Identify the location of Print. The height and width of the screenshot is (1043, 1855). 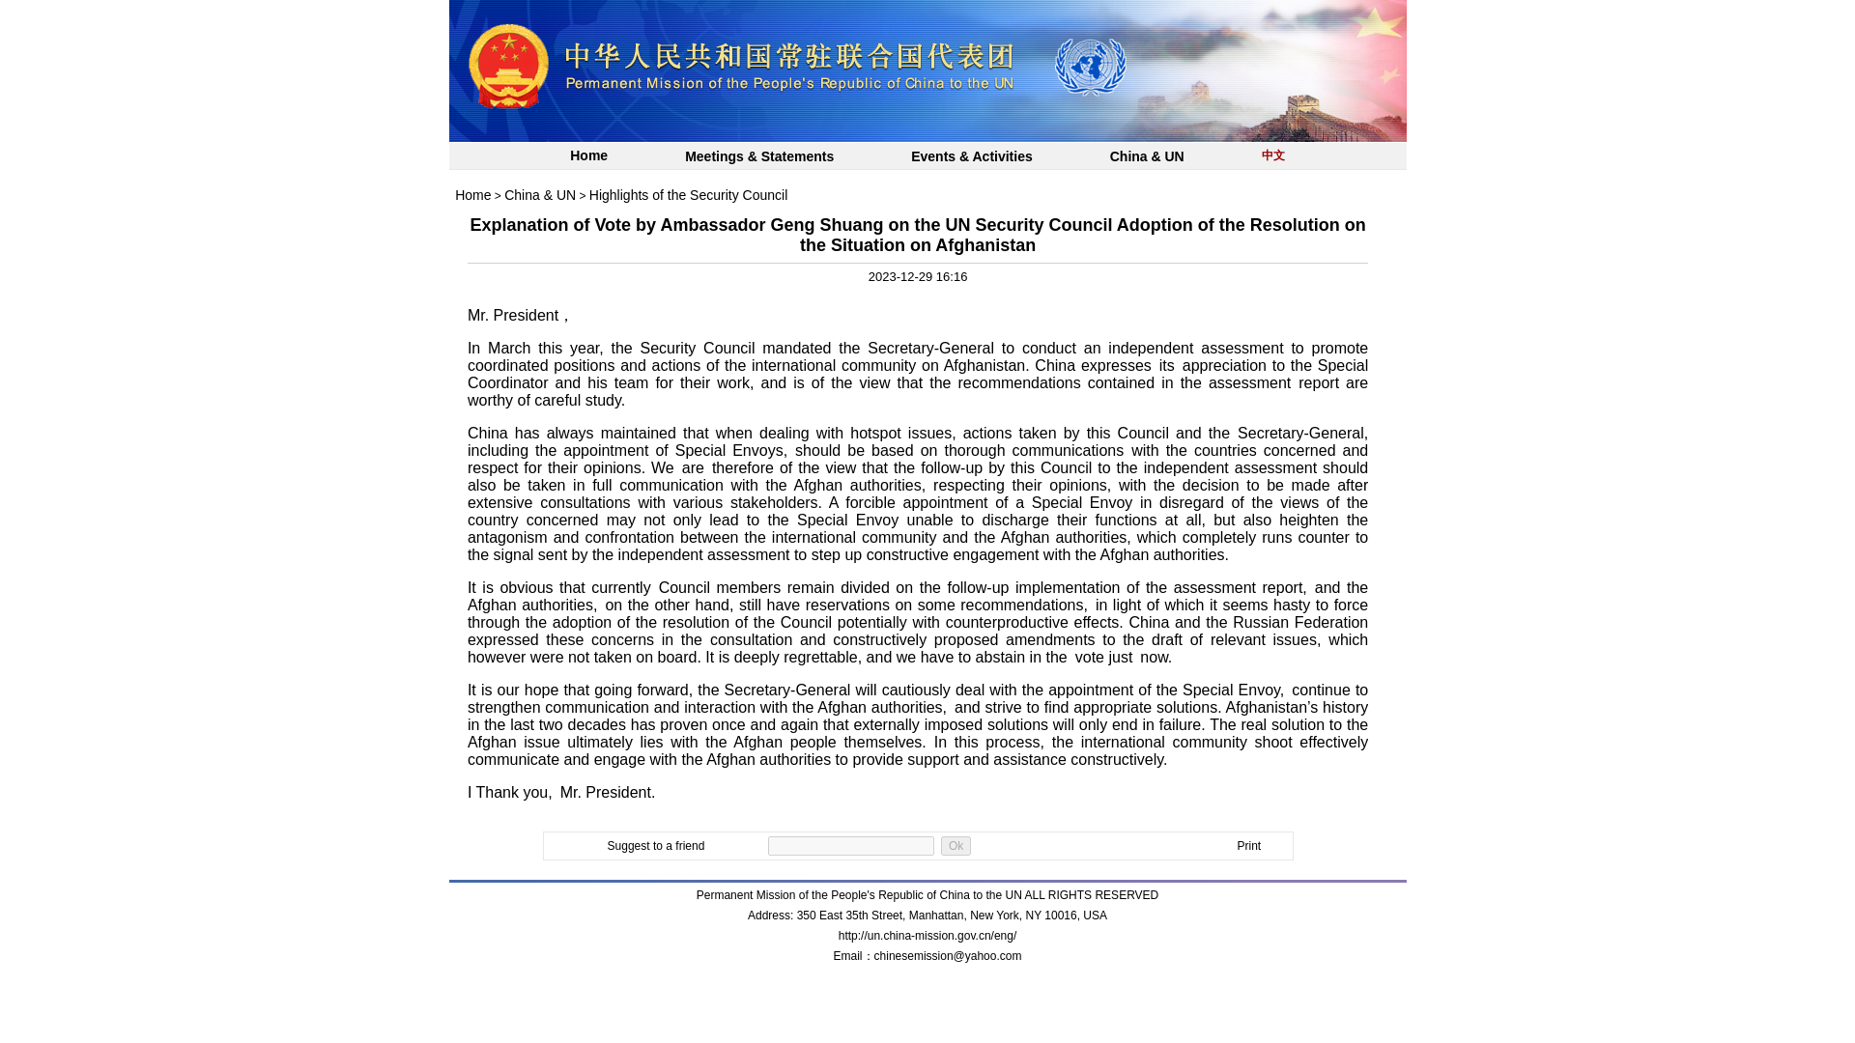
(1248, 846).